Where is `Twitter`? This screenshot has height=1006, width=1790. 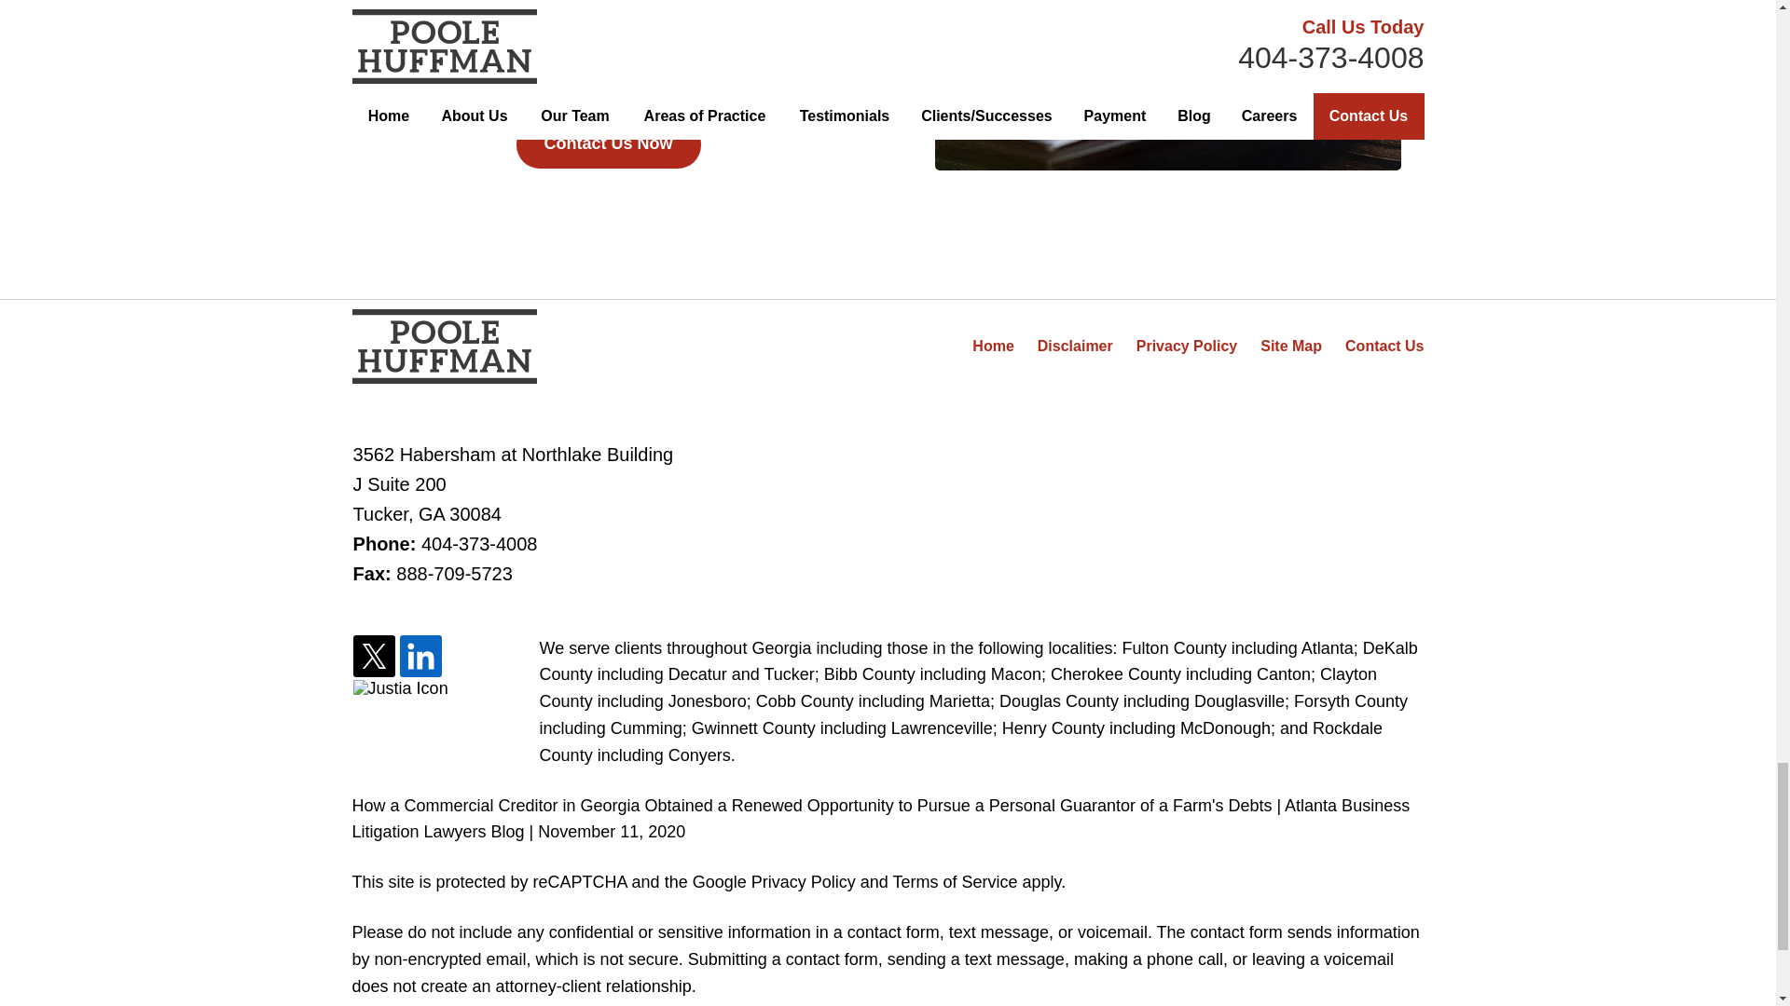
Twitter is located at coordinates (374, 658).